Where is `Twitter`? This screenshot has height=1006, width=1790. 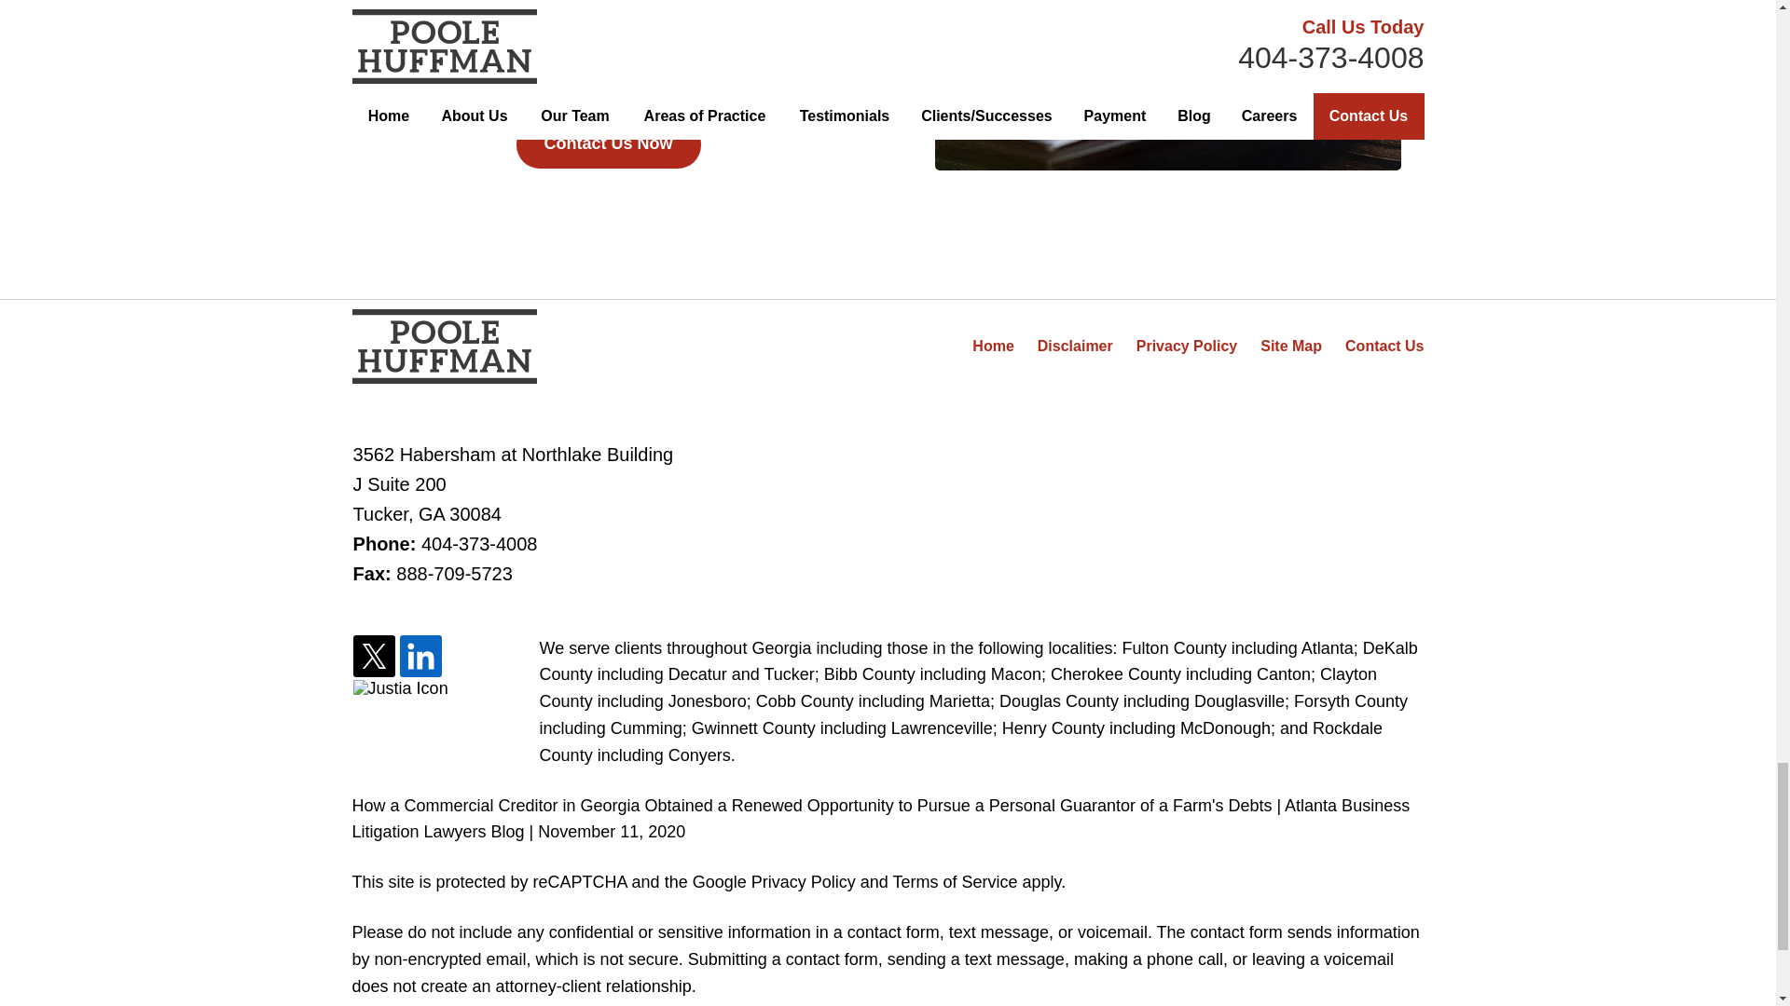
Twitter is located at coordinates (374, 658).